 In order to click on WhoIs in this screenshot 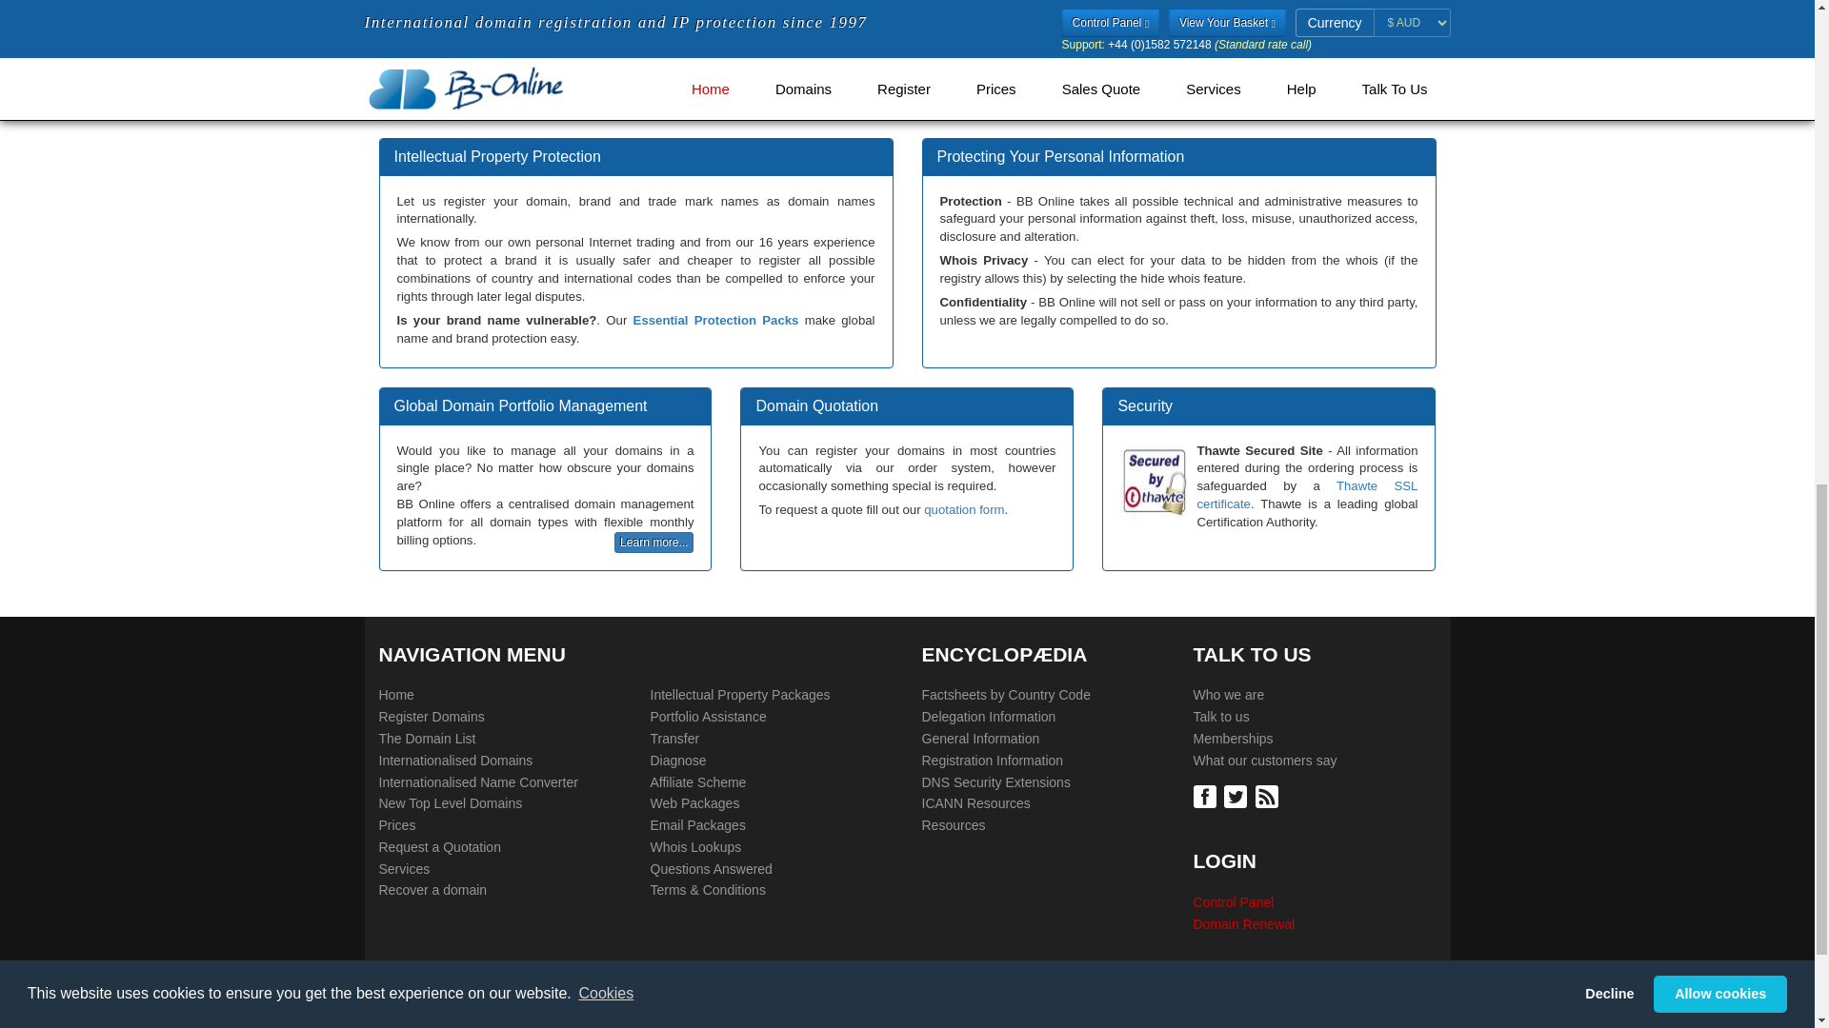, I will do `click(694, 847)`.